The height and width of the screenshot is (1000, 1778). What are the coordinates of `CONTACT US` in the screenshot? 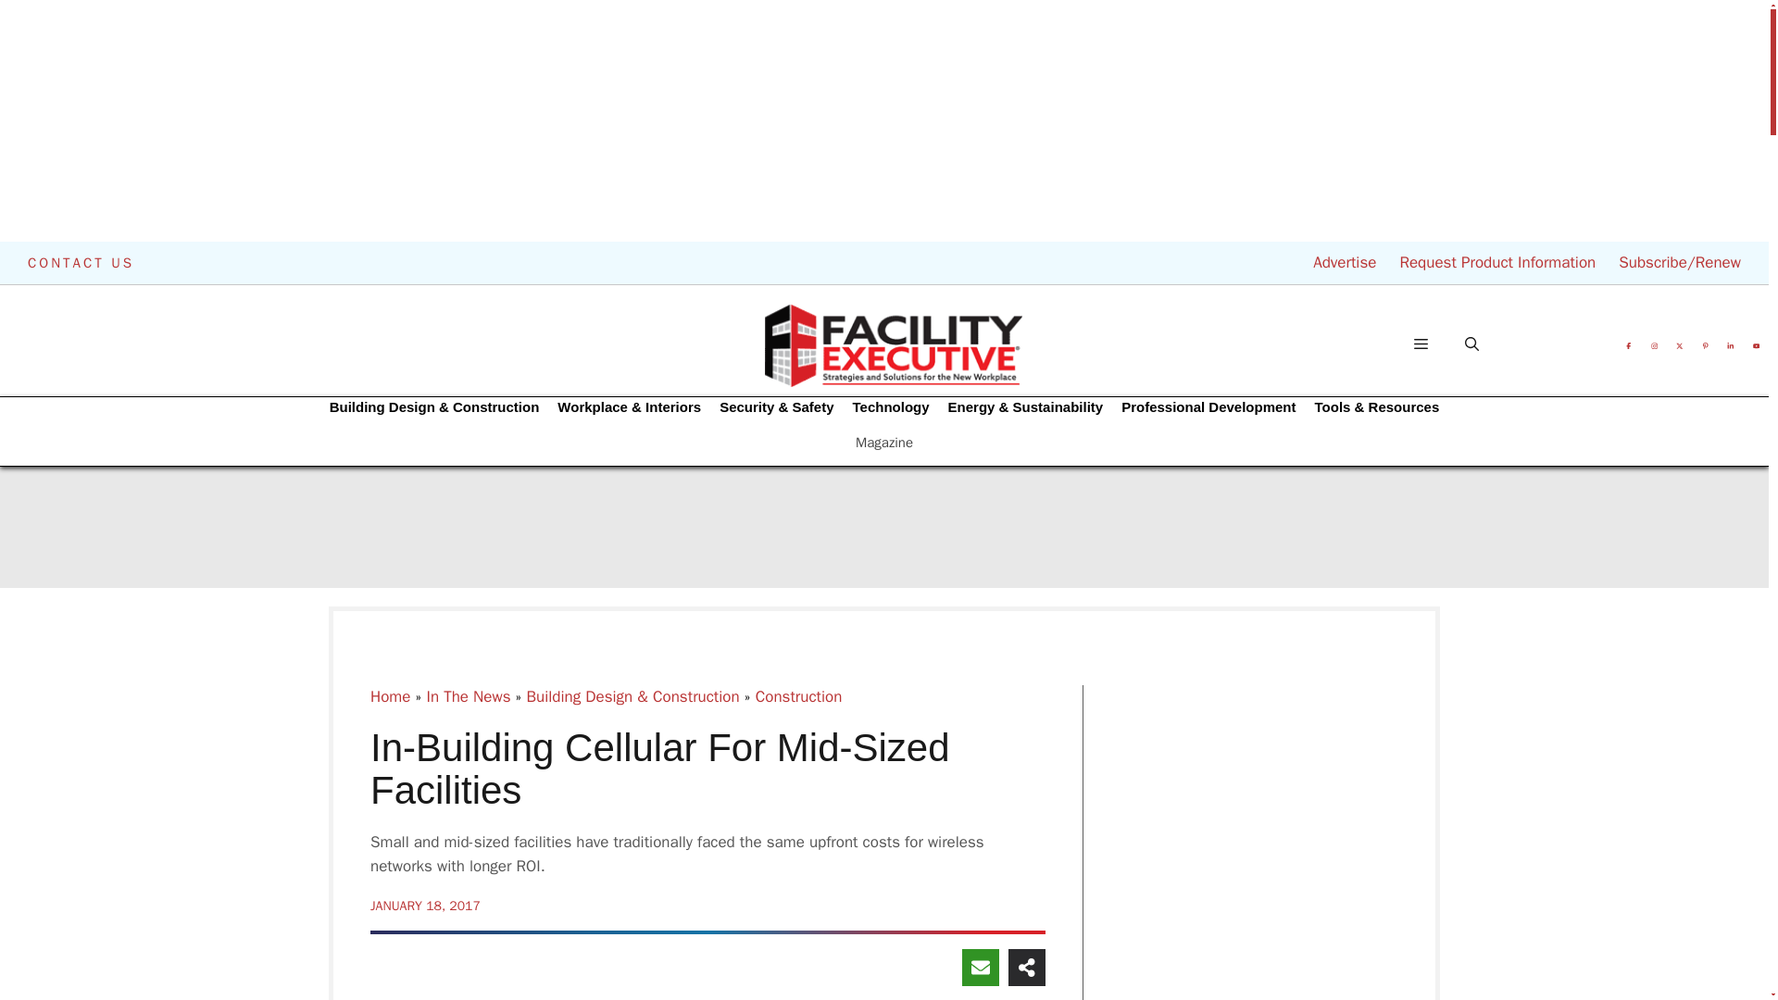 It's located at (81, 262).